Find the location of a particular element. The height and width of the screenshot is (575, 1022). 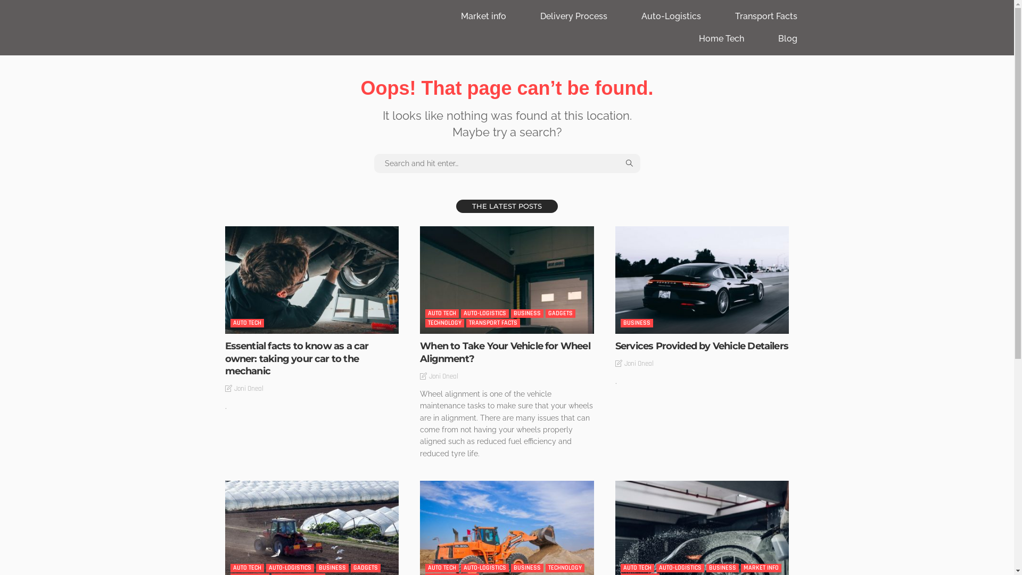

BUSINESS is located at coordinates (527, 314).